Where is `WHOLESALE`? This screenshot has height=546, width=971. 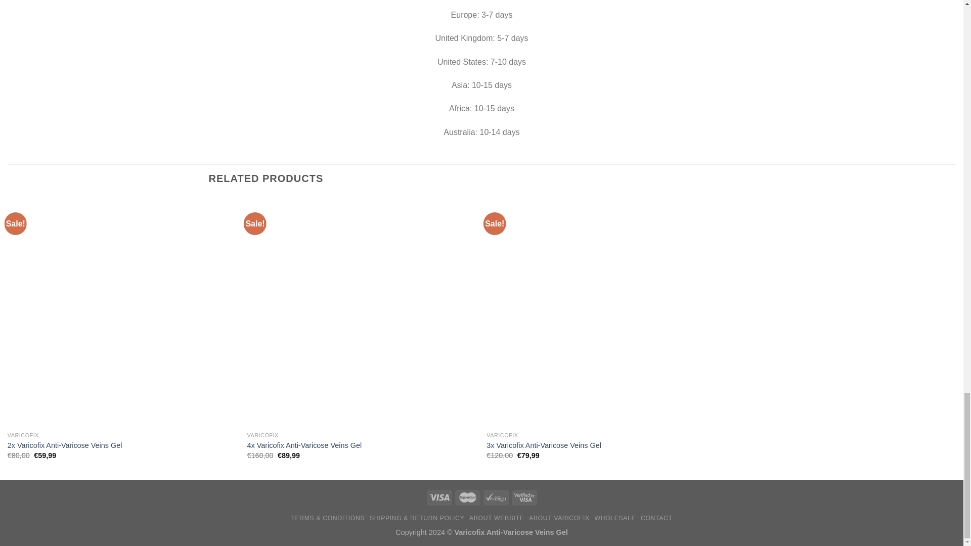 WHOLESALE is located at coordinates (615, 518).